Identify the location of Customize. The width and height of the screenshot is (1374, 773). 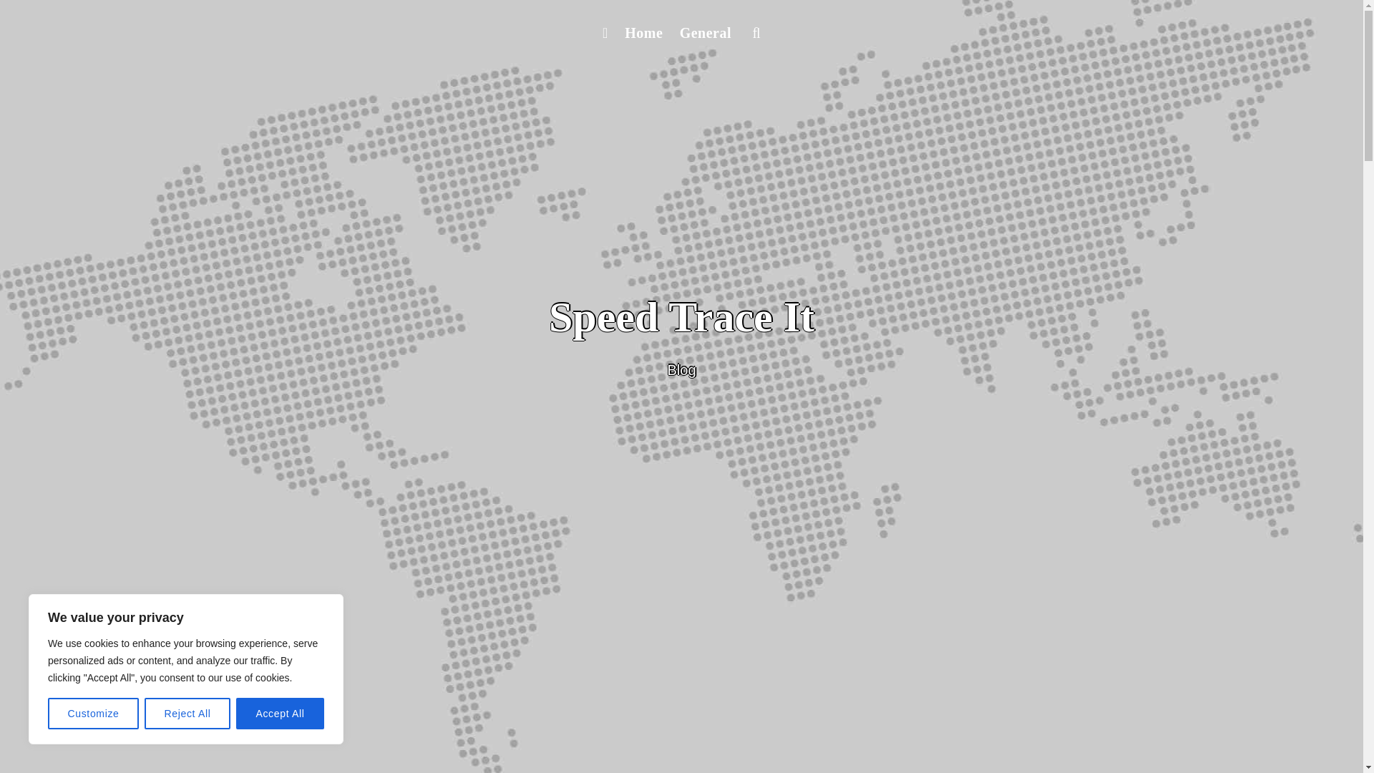
(93, 714).